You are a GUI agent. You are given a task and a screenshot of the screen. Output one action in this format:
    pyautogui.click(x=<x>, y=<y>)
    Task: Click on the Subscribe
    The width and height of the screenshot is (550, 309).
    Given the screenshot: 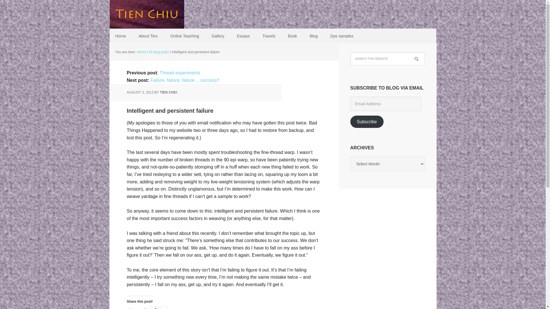 What is the action you would take?
    pyautogui.click(x=367, y=122)
    